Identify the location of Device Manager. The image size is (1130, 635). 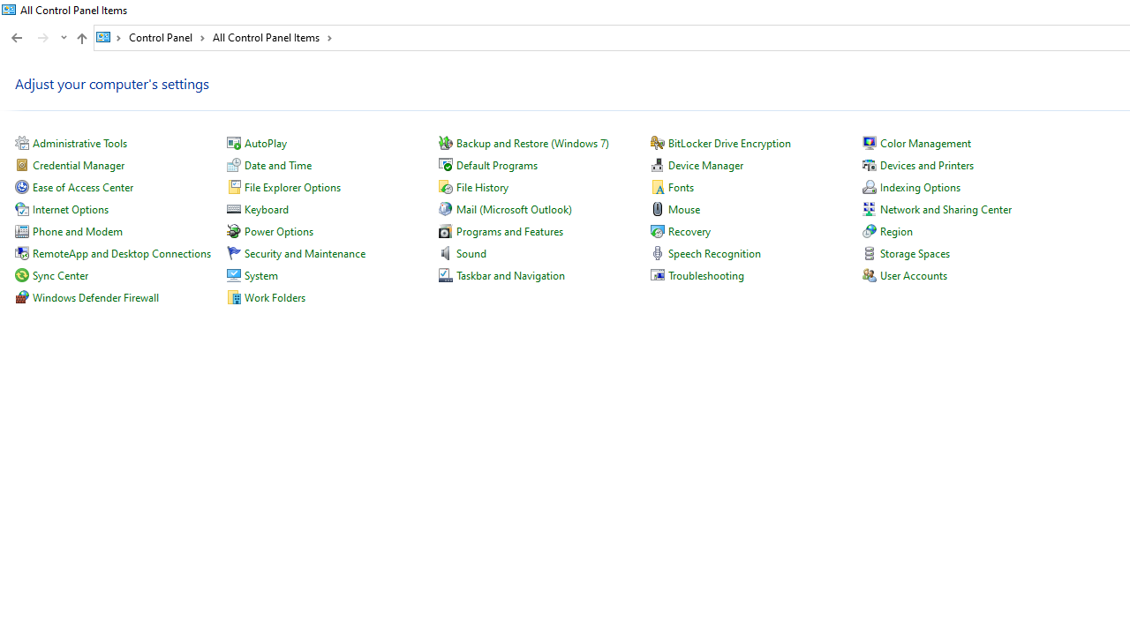
(705, 166).